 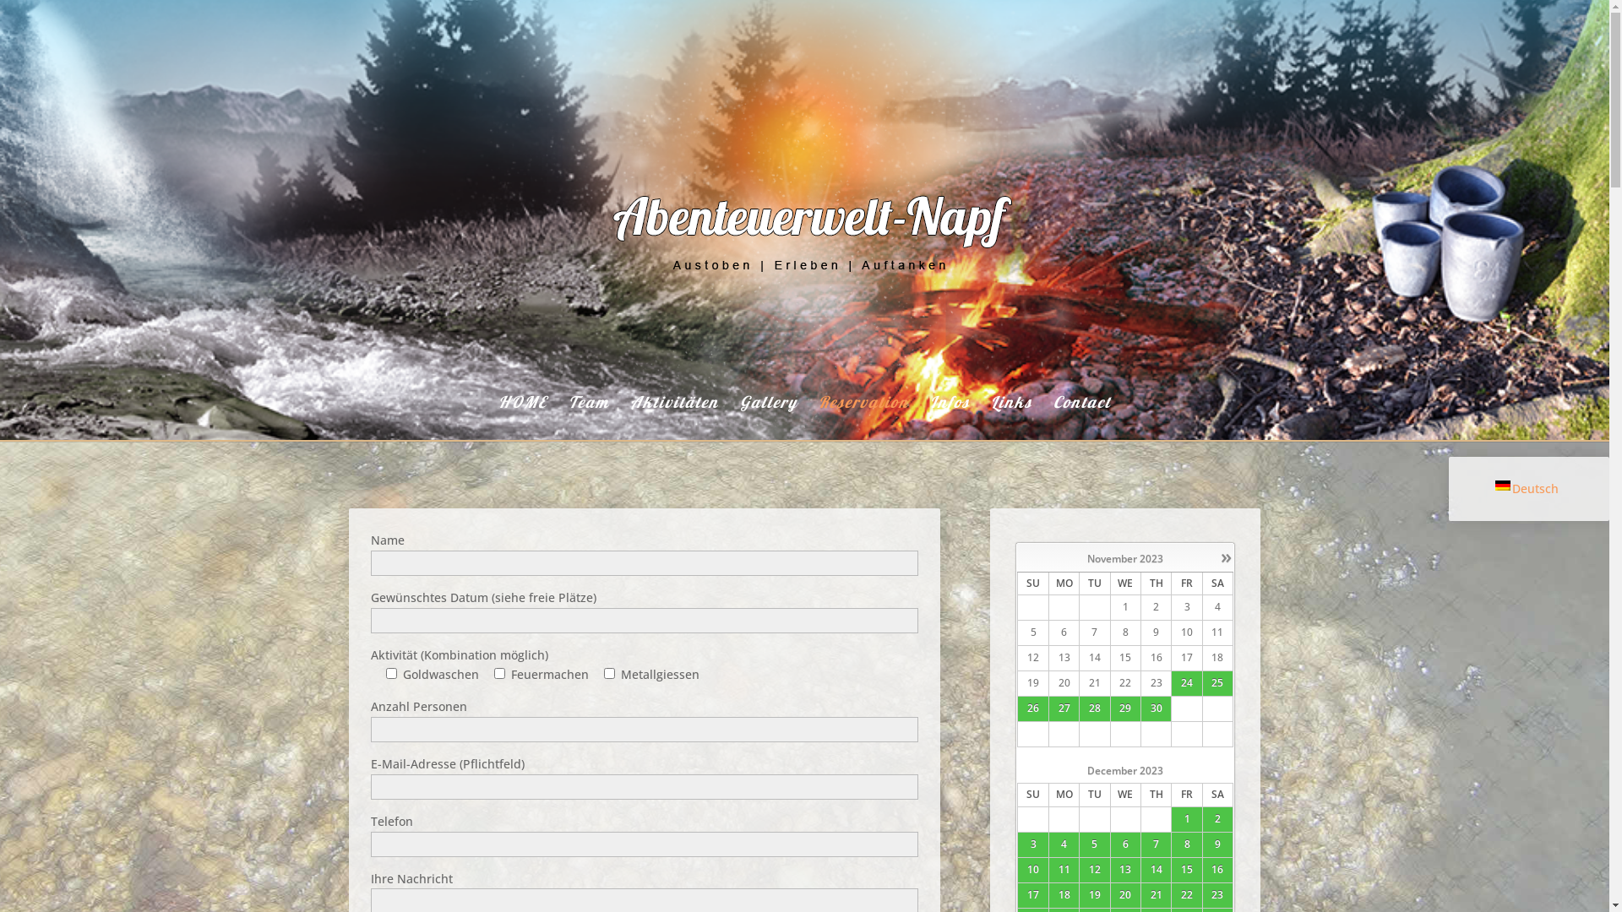 I want to click on 30, so click(x=1157, y=708).